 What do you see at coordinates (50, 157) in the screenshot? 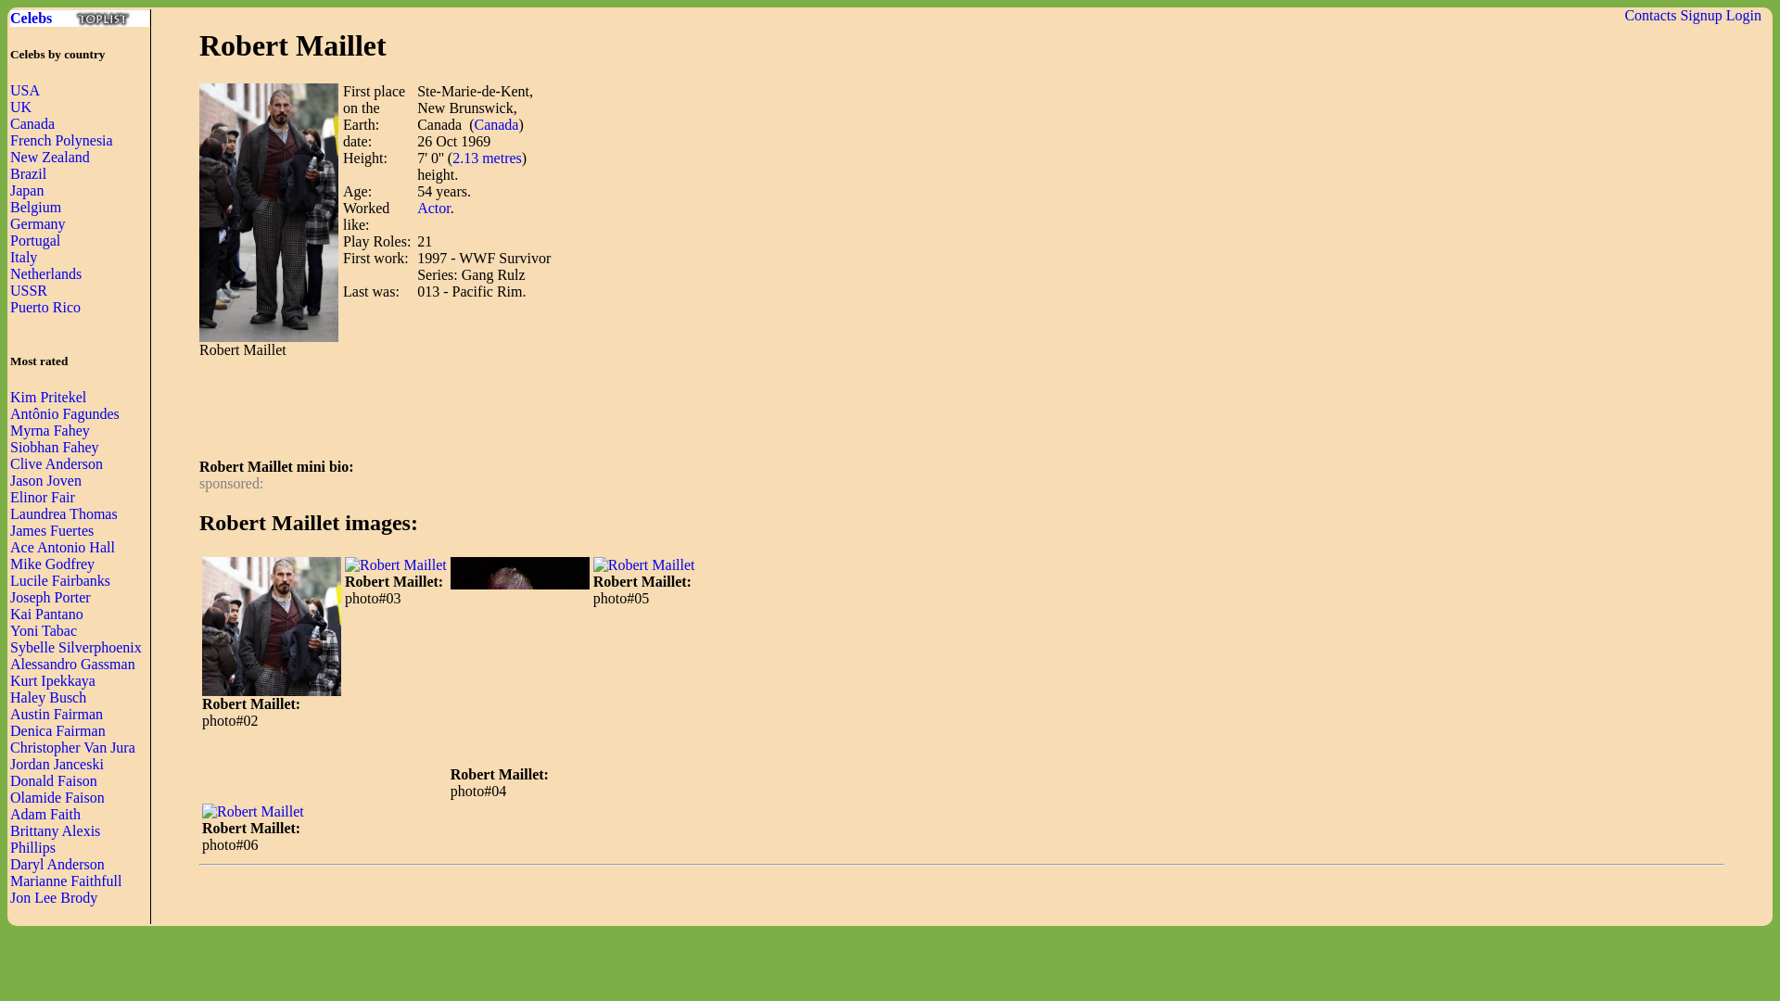
I see `New Zealand` at bounding box center [50, 157].